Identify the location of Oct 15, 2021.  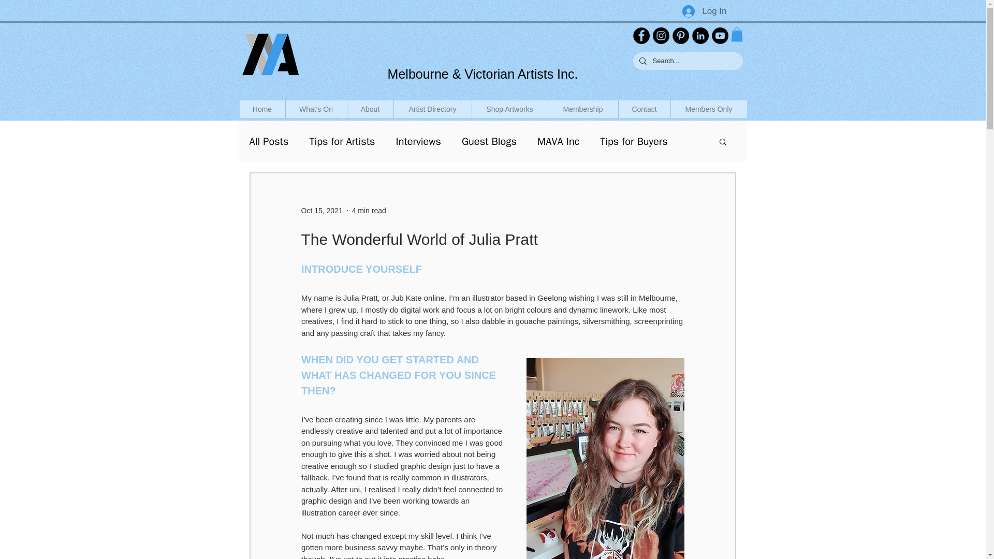
(322, 210).